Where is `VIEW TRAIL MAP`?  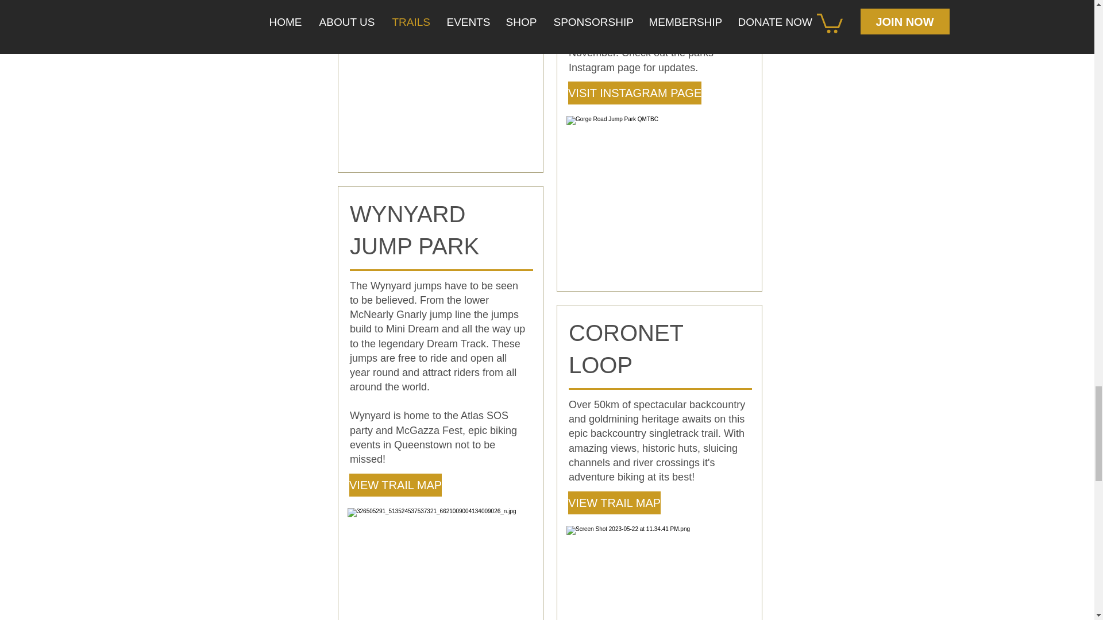
VIEW TRAIL MAP is located at coordinates (614, 503).